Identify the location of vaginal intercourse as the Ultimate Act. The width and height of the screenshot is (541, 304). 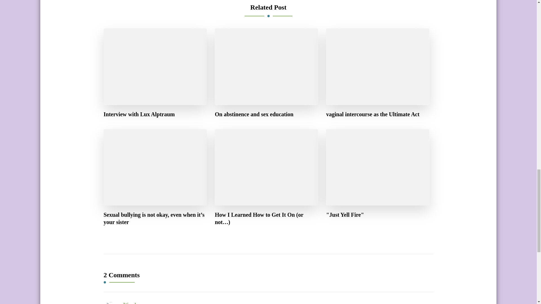
(373, 114).